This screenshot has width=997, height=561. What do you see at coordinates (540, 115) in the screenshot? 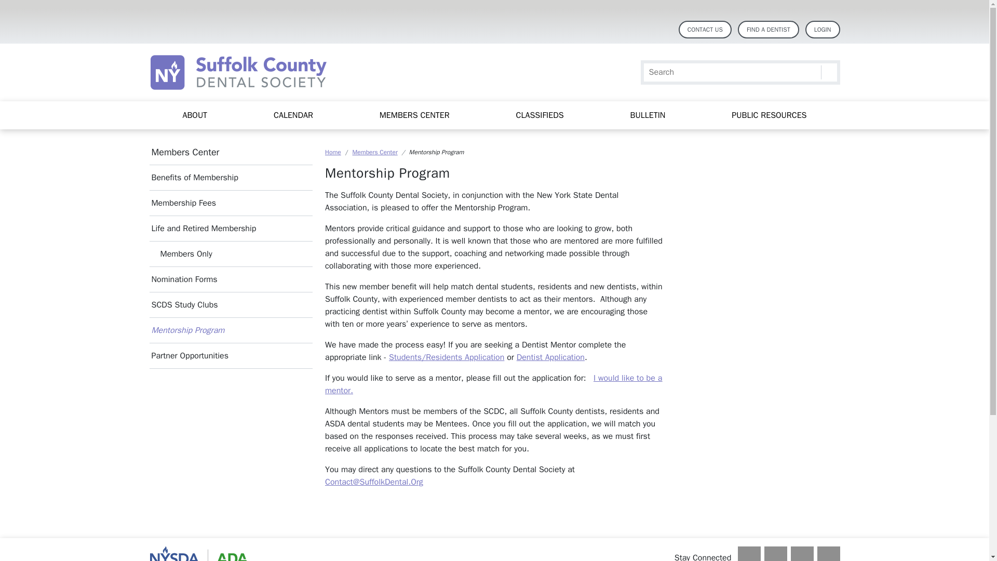
I see `CLASSIFIEDS` at bounding box center [540, 115].